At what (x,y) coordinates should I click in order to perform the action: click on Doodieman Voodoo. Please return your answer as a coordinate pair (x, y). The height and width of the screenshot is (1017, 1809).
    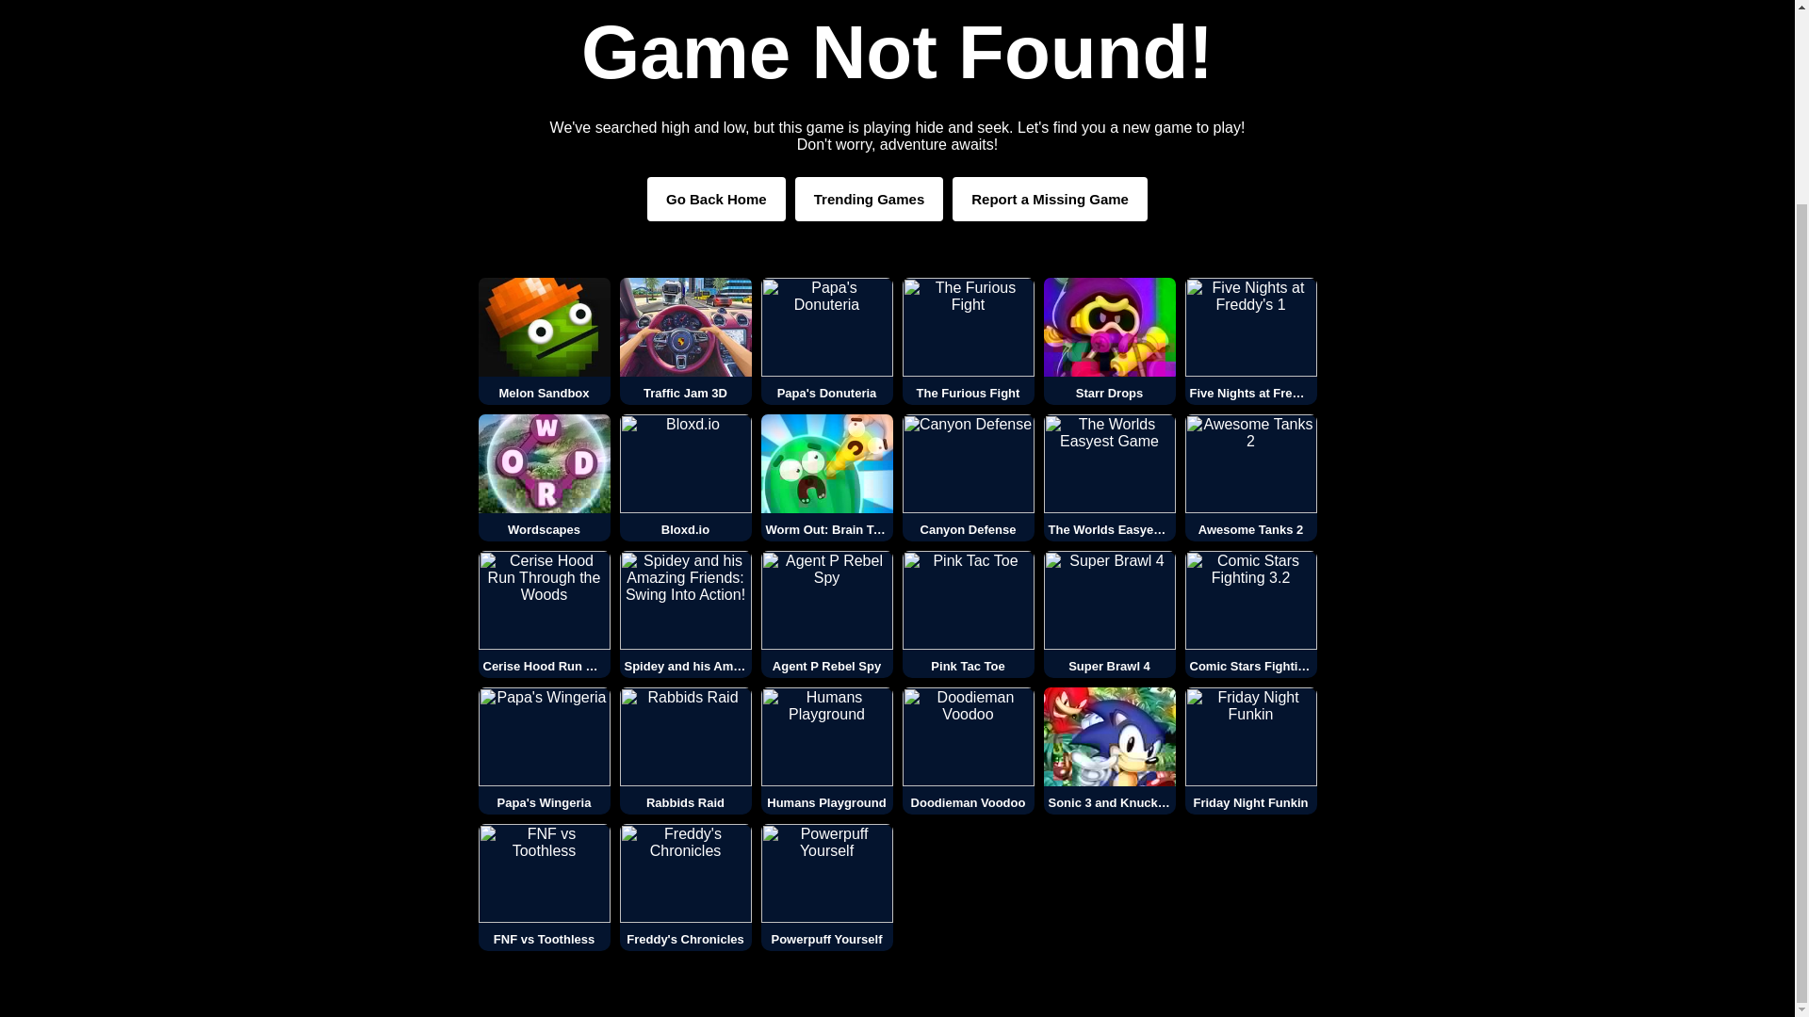
    Looking at the image, I should click on (969, 751).